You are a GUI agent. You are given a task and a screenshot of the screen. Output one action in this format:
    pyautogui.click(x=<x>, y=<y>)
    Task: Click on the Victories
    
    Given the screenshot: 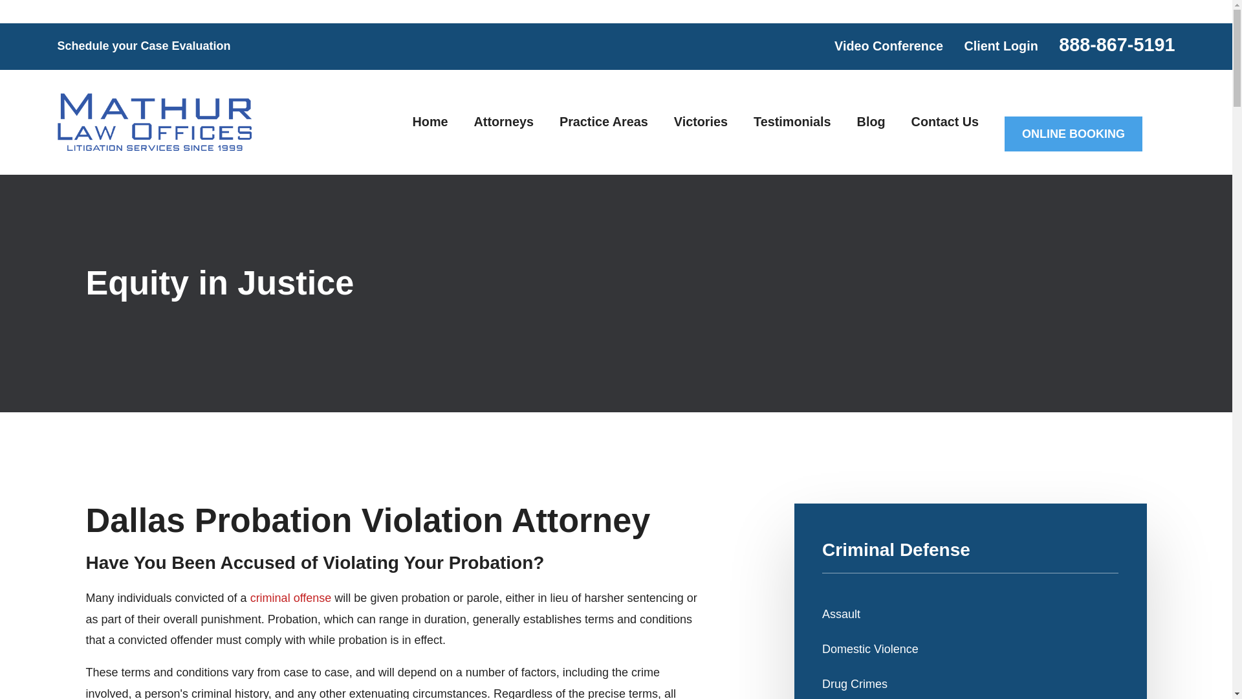 What is the action you would take?
    pyautogui.click(x=701, y=122)
    